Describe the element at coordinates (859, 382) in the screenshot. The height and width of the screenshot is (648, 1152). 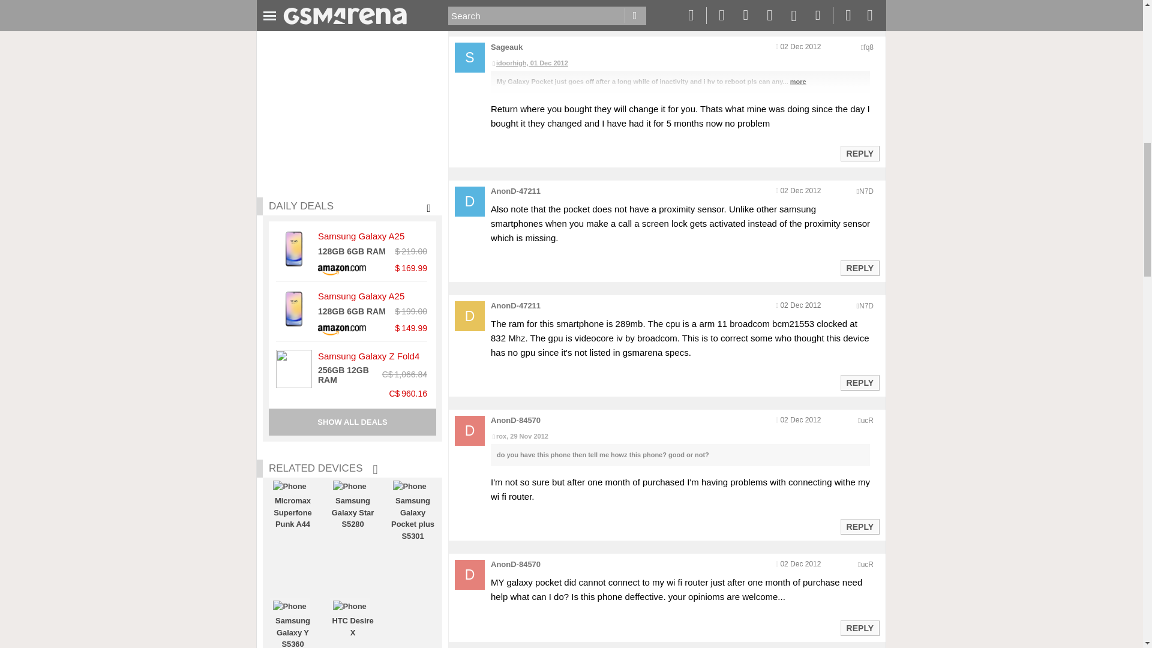
I see `Reply to this post` at that location.